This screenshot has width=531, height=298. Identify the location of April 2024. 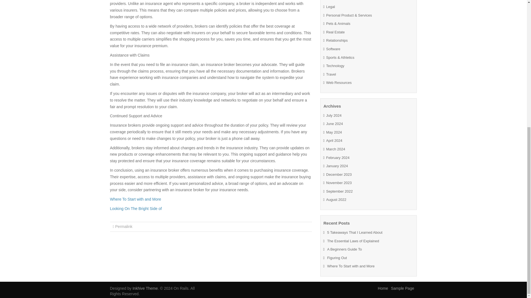
(334, 141).